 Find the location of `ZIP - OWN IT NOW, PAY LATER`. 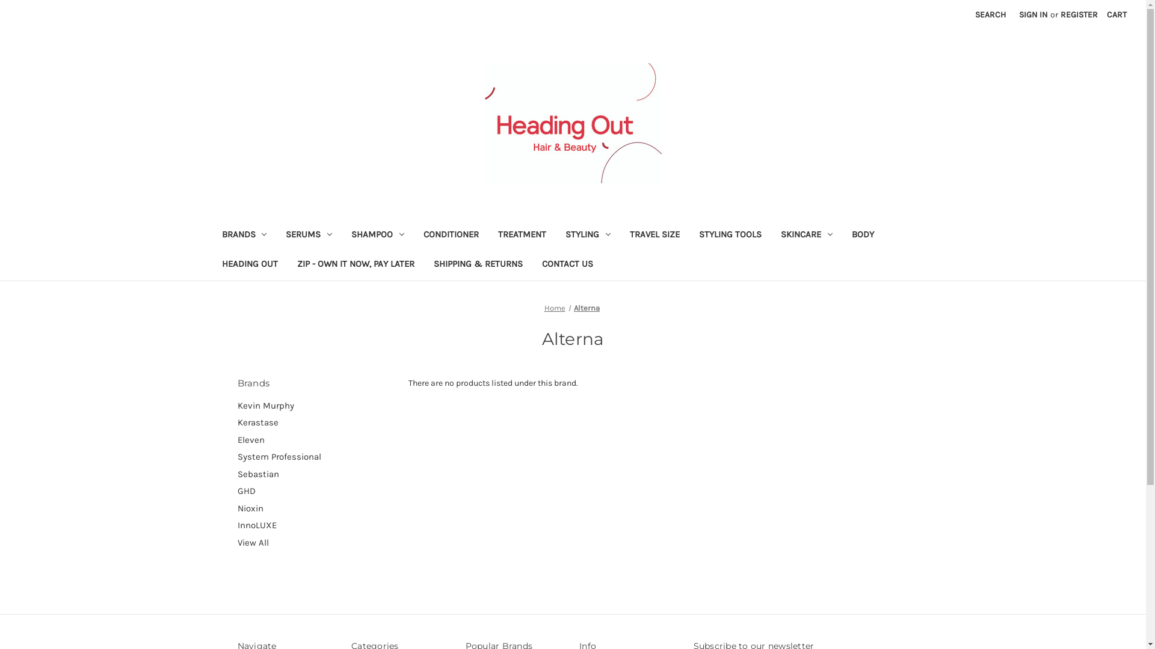

ZIP - OWN IT NOW, PAY LATER is located at coordinates (356, 266).